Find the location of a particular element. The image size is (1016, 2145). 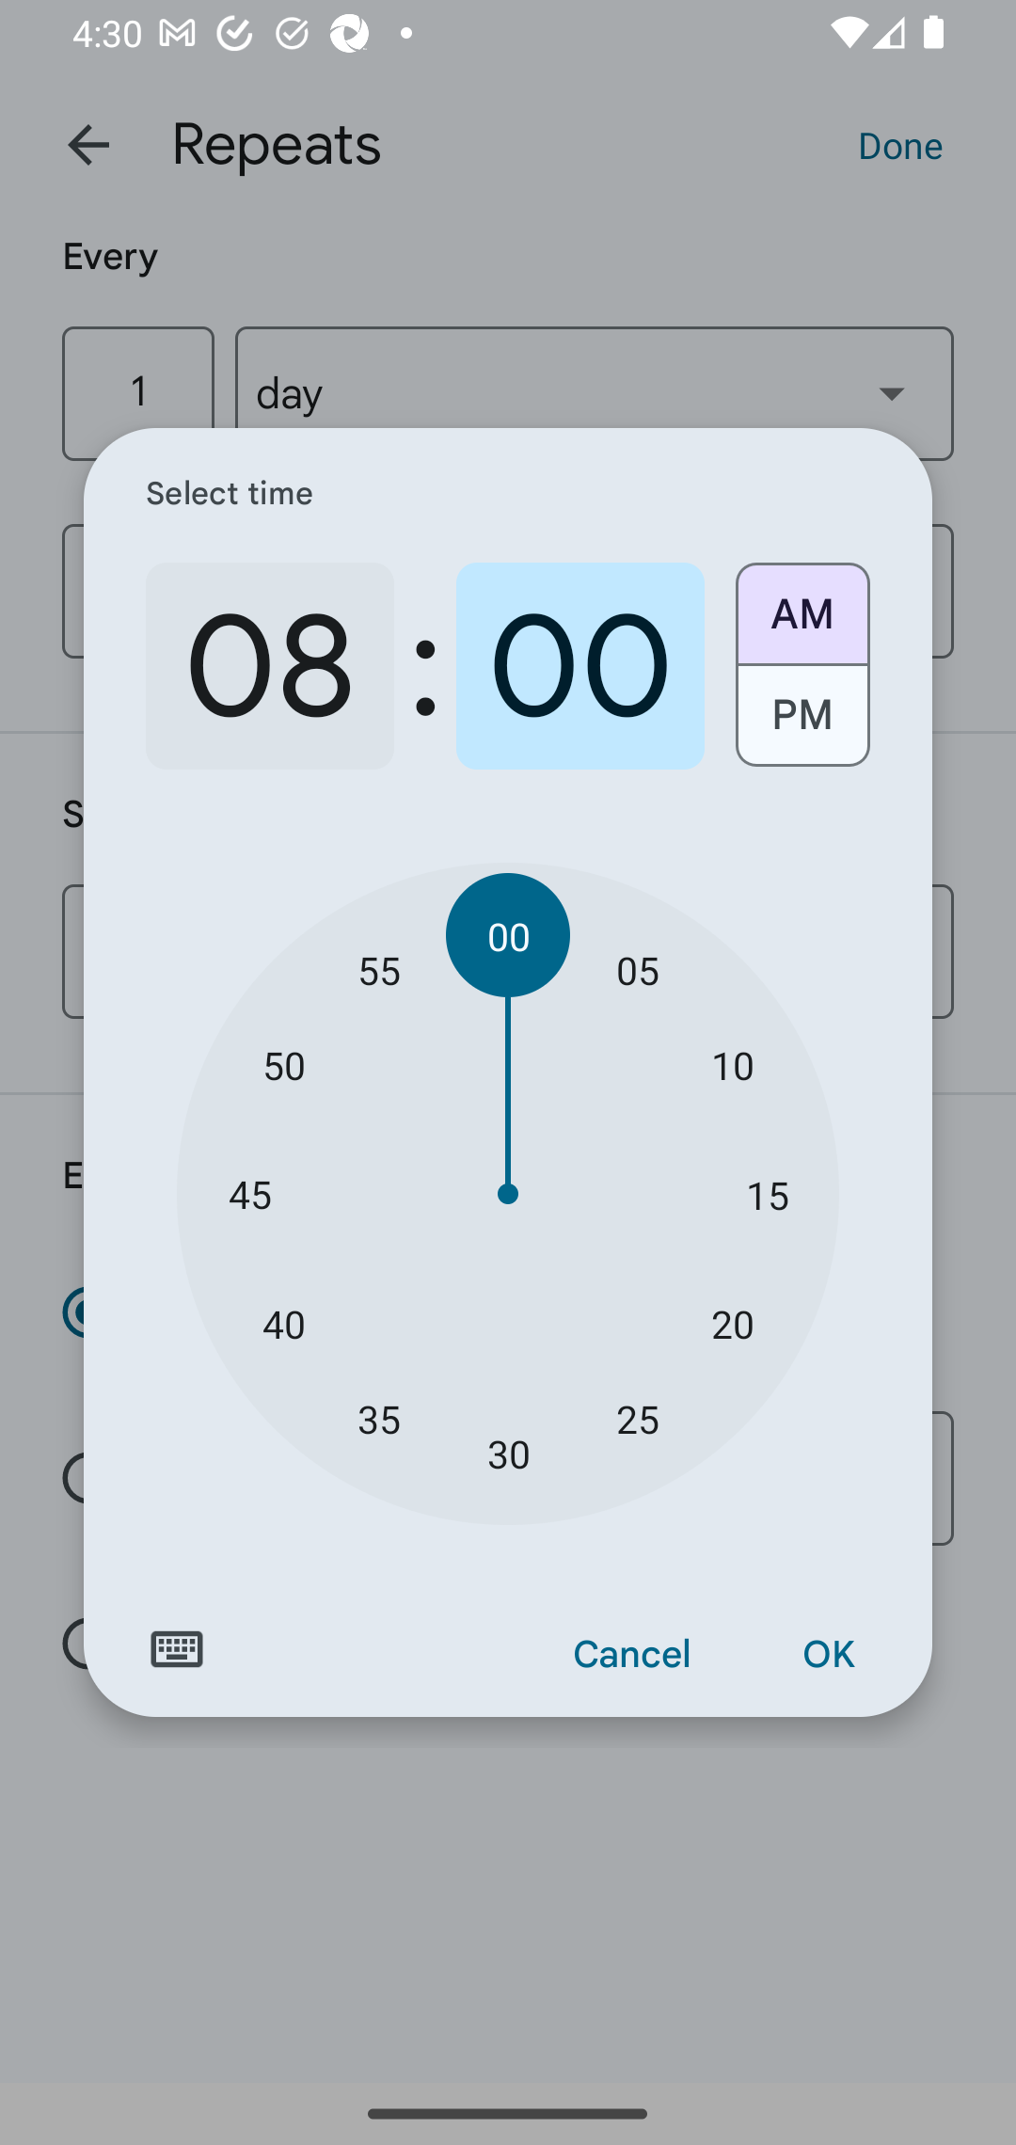

30 30 minutes is located at coordinates (508, 1454).